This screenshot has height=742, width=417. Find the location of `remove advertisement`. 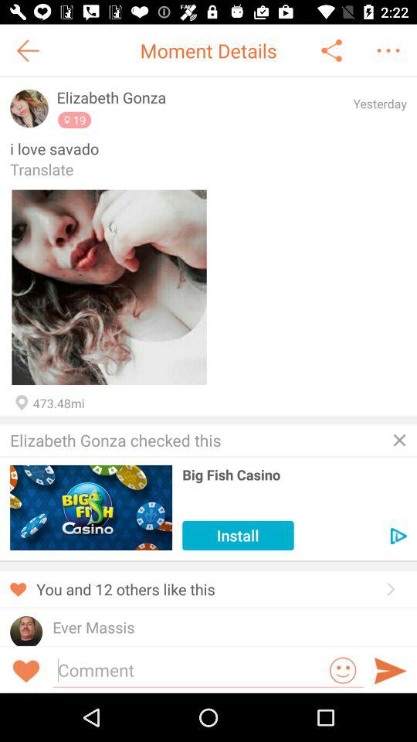

remove advertisement is located at coordinates (399, 440).